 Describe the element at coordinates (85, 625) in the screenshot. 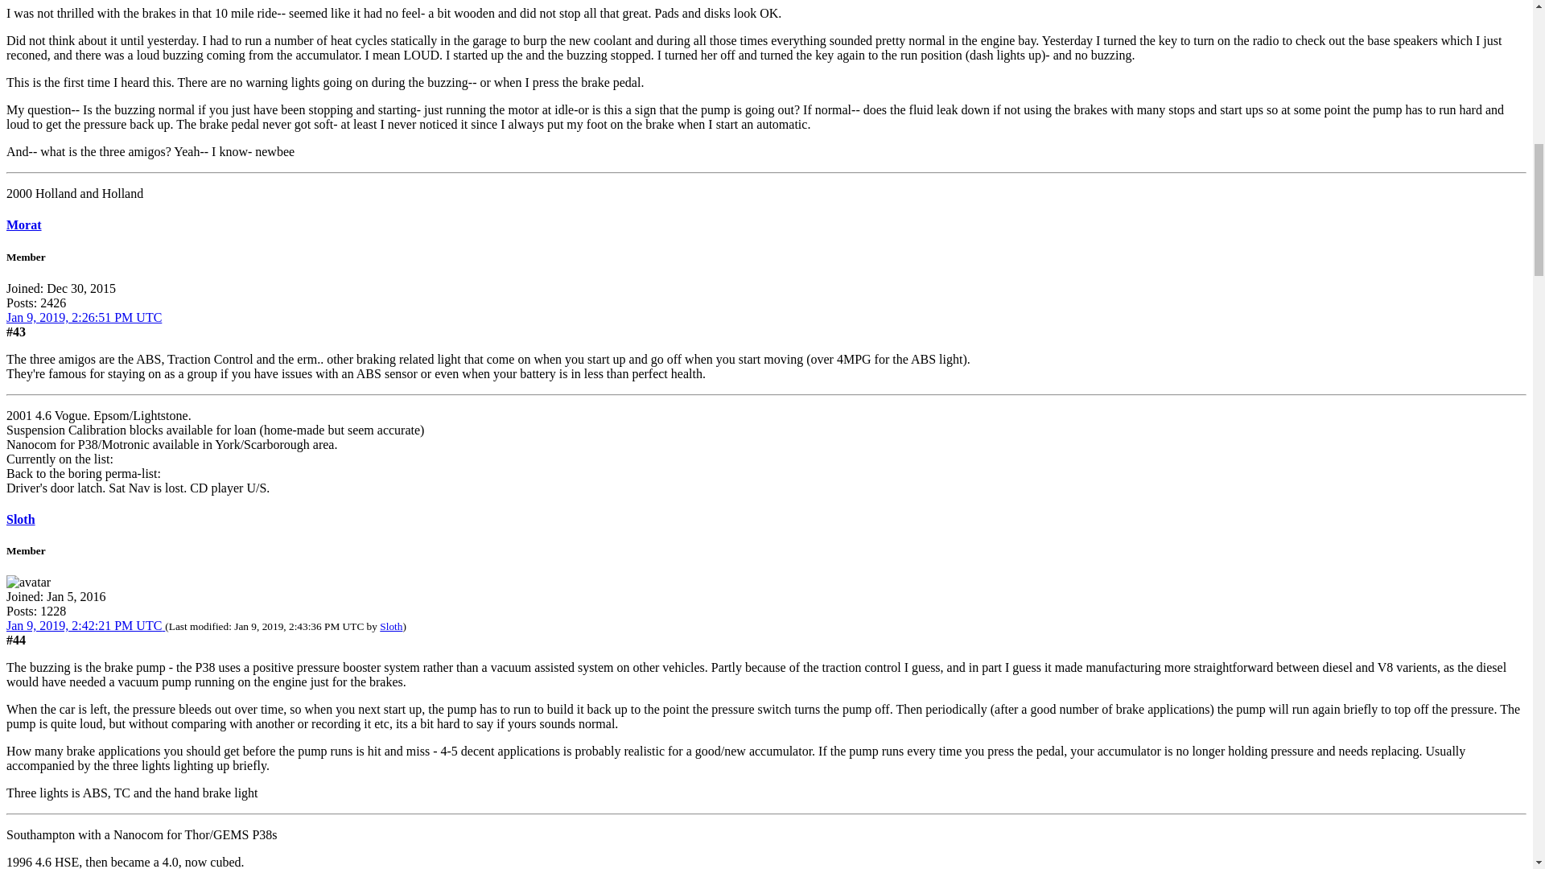

I see `Jan 9, 2019, 2:42:21 PM UTC` at that location.